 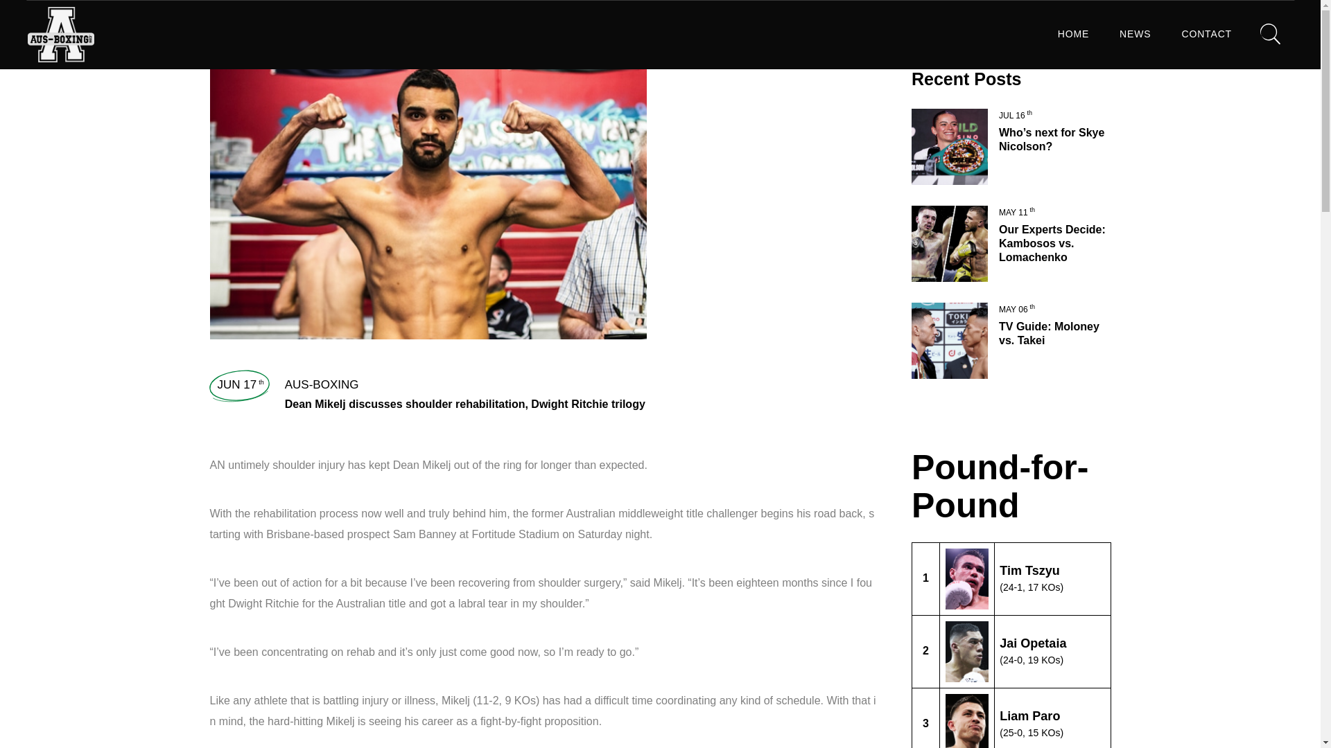 I want to click on JUL 16th, so click(x=1016, y=115).